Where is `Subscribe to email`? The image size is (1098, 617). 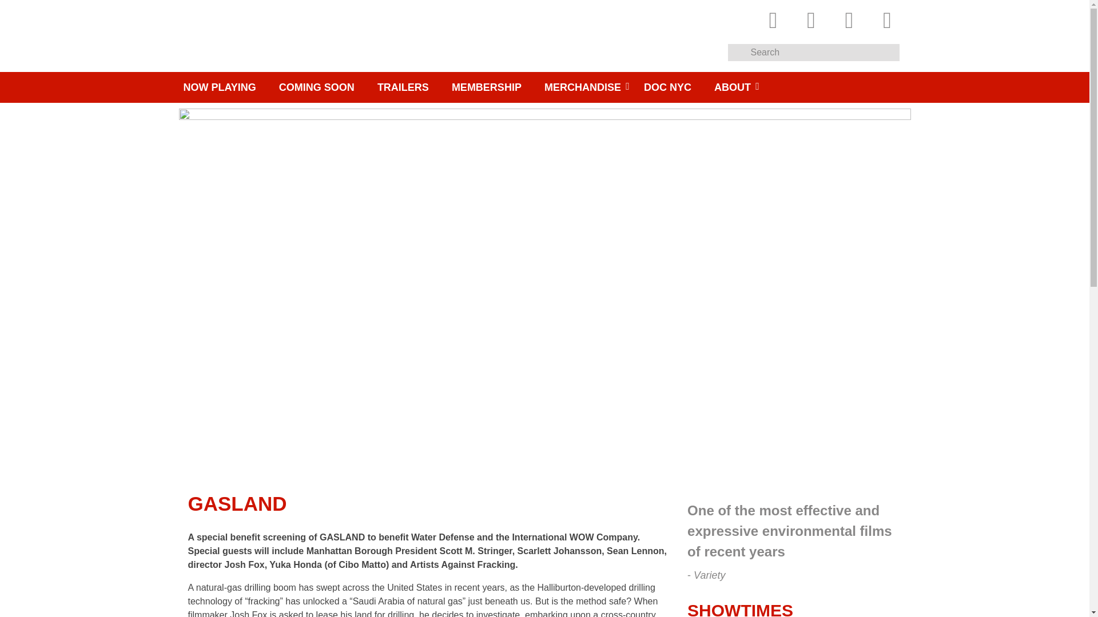
Subscribe to email is located at coordinates (884, 18).